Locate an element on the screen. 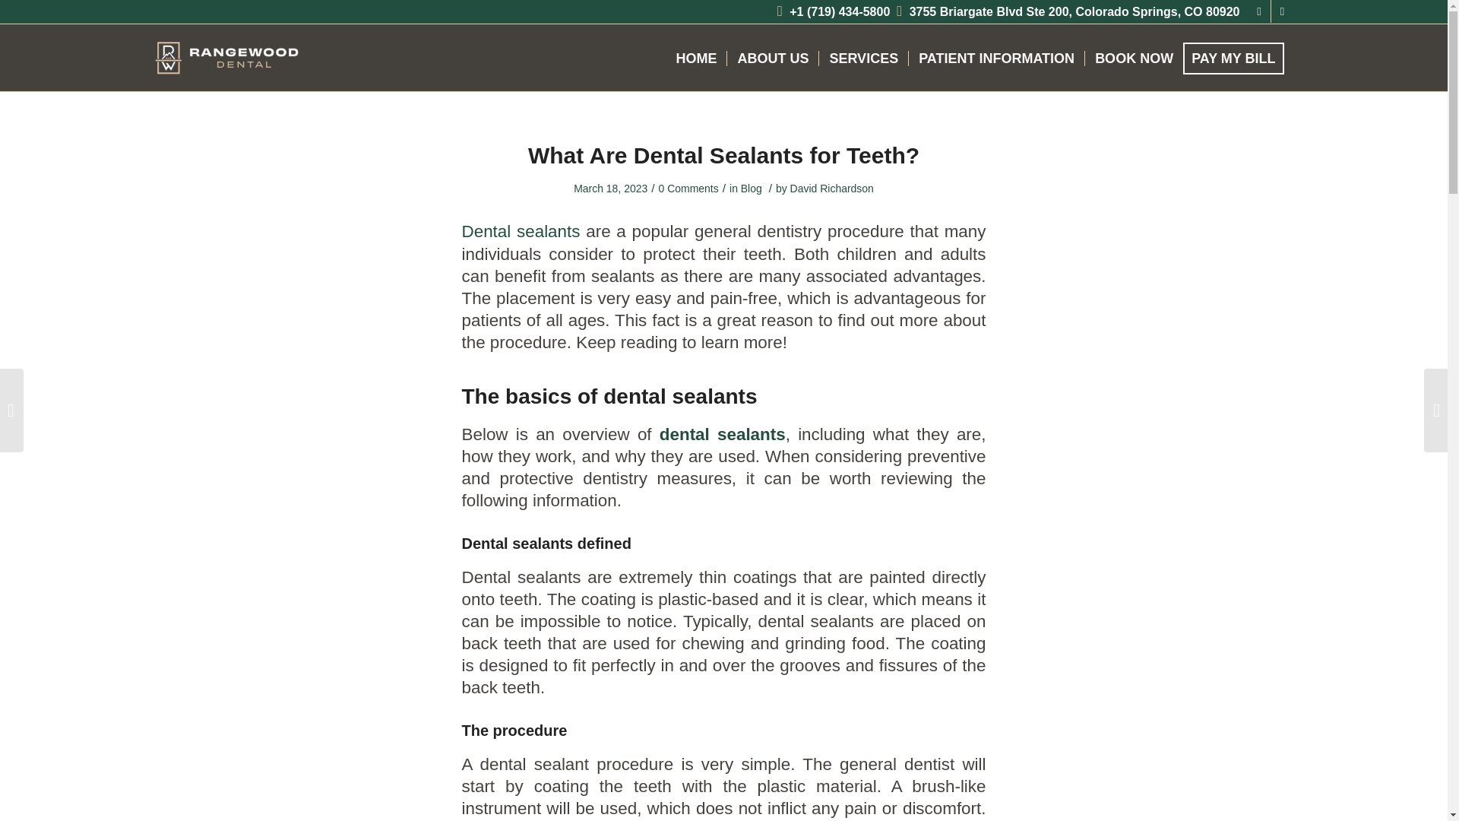 This screenshot has height=821, width=1459. Permanent Link: What Are Dental Sealants for Teeth? is located at coordinates (723, 155).